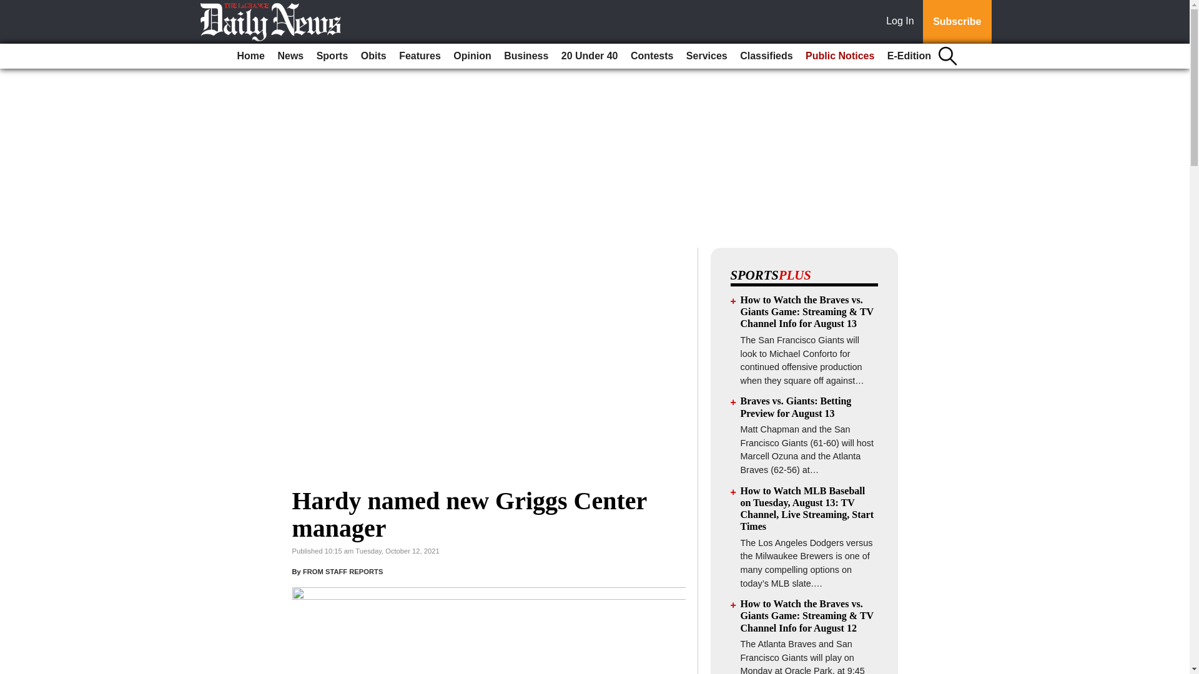 This screenshot has width=1199, height=674. What do you see at coordinates (909, 56) in the screenshot?
I see `E-Edition` at bounding box center [909, 56].